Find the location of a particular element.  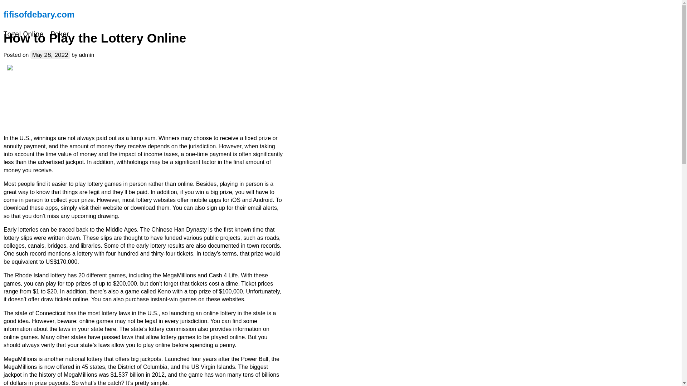

admin is located at coordinates (87, 55).